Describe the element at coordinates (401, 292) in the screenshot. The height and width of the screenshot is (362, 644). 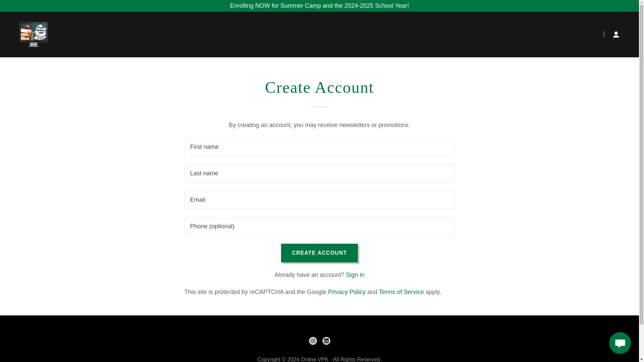
I see `Terms of Service` at that location.